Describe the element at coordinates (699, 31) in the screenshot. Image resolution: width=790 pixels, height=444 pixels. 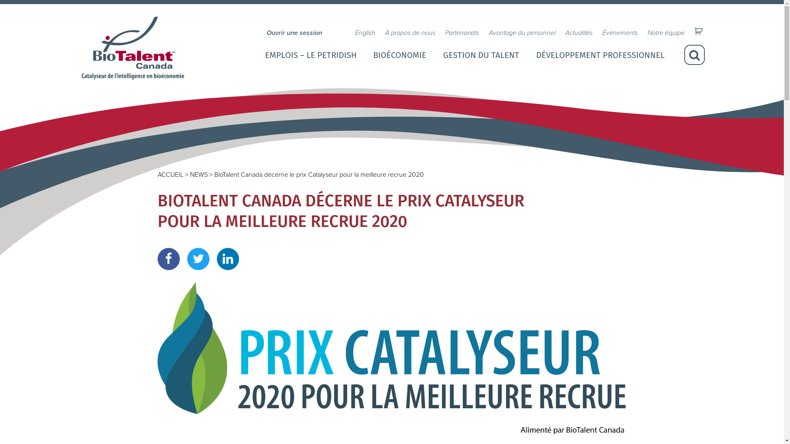
I see `View your shopping cart` at that location.